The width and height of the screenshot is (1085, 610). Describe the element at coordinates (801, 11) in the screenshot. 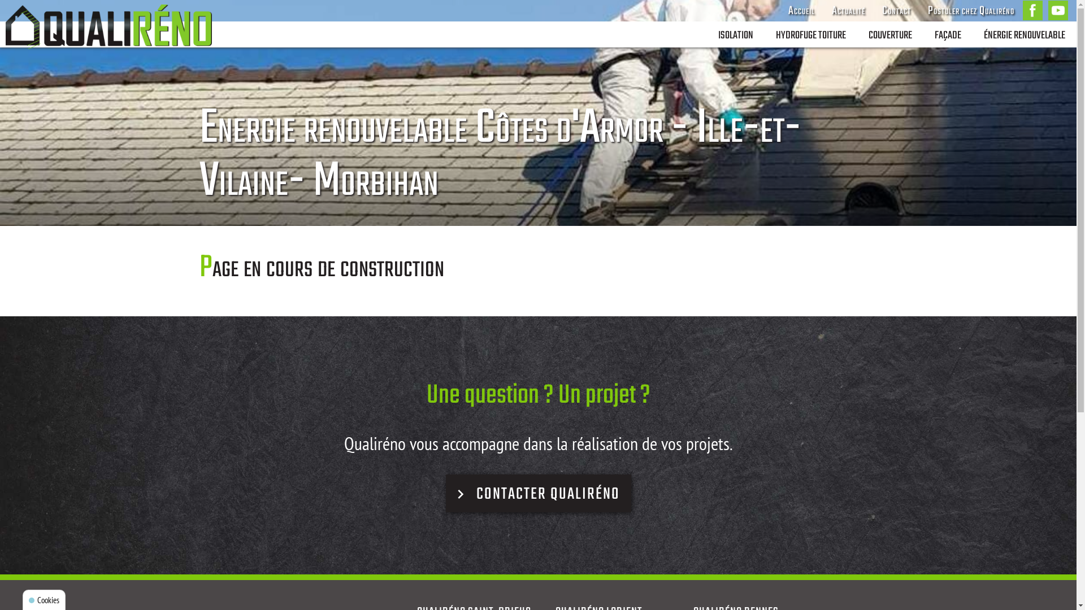

I see `Accueil` at that location.